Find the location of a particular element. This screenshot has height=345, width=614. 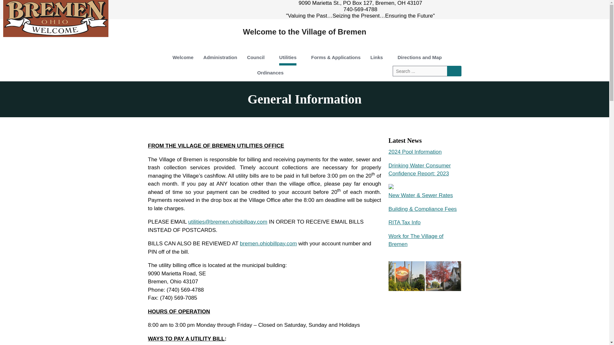

Welcome to the Village of Bremen is located at coordinates (305, 32).